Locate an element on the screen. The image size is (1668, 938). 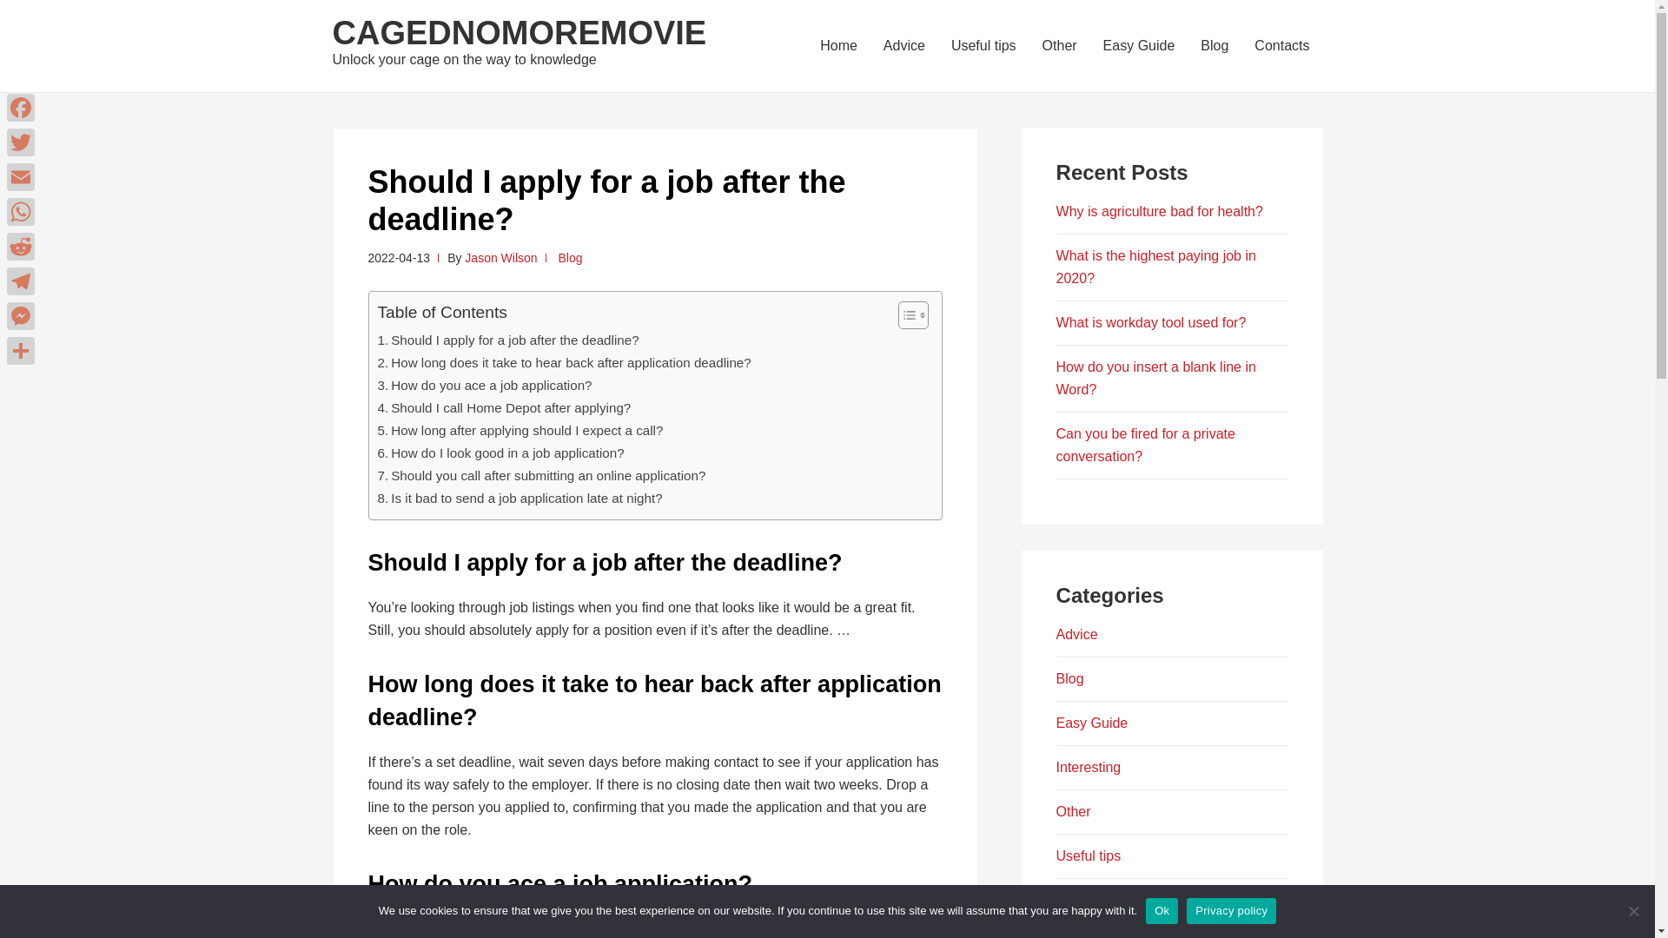
CAGEDNOMOREMOVIE is located at coordinates (519, 33).